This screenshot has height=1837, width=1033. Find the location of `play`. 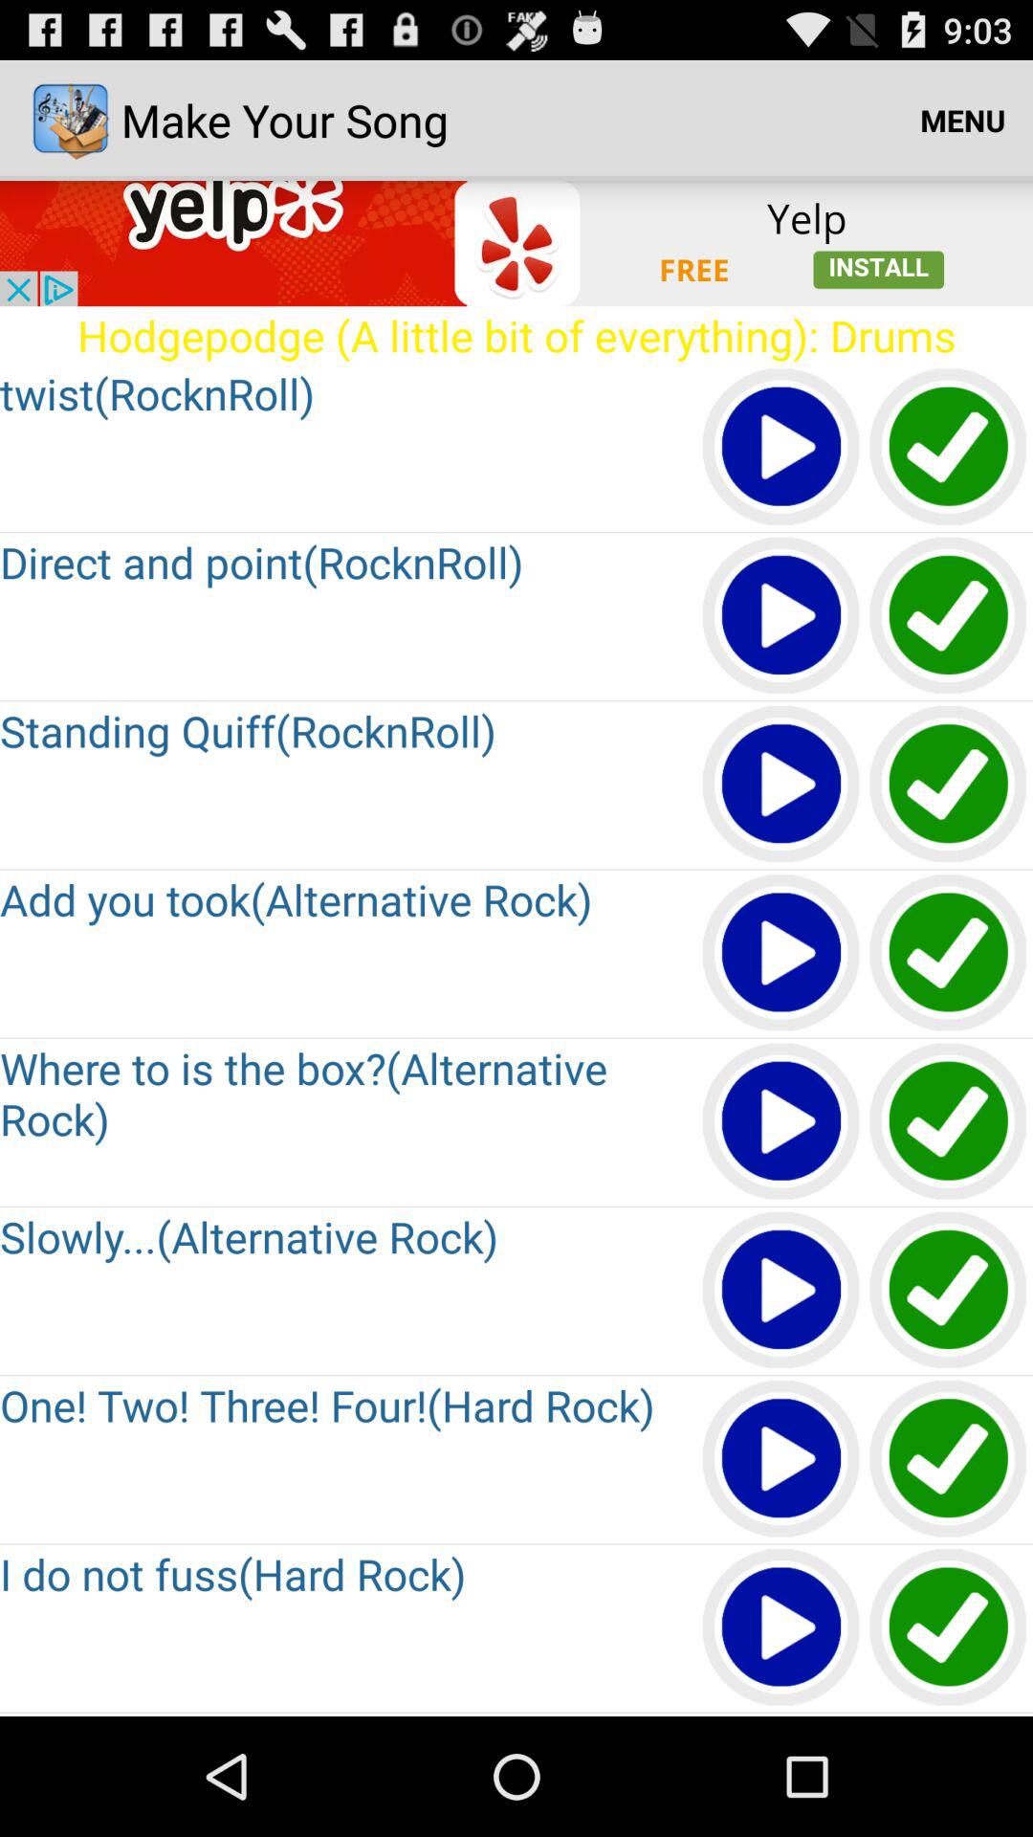

play is located at coordinates (782, 448).